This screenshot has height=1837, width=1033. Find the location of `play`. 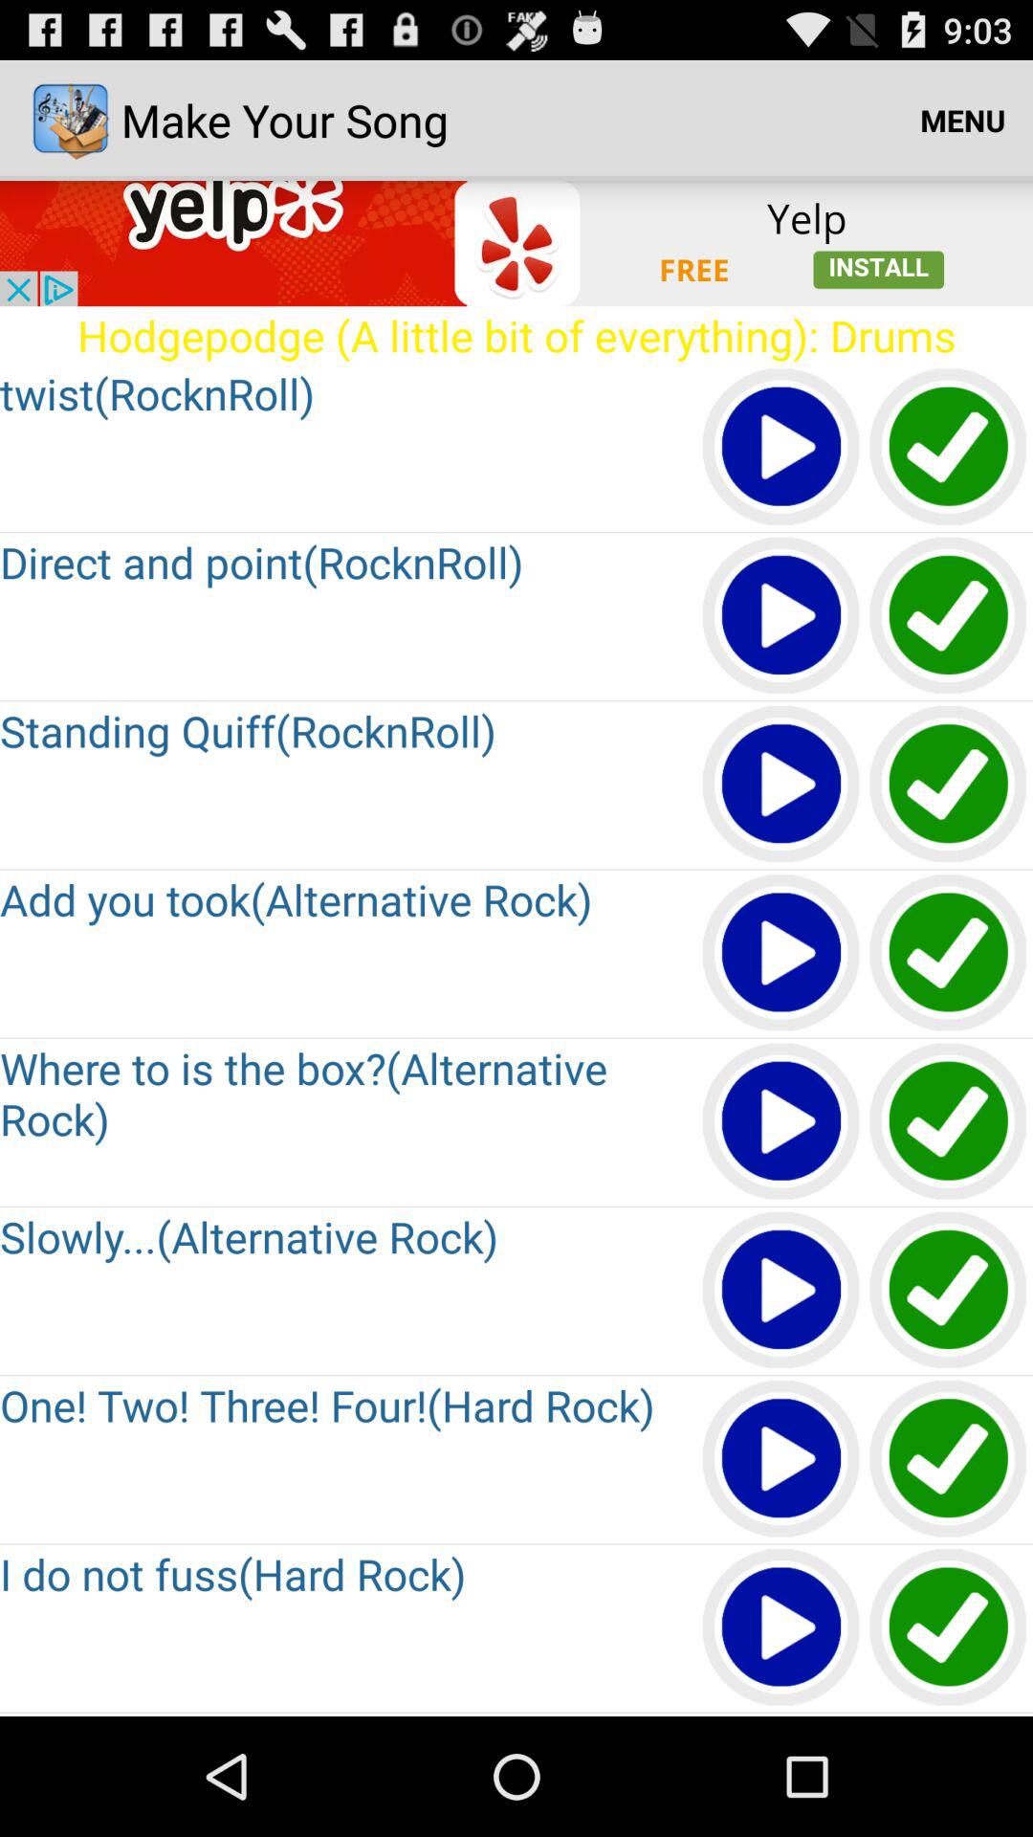

play is located at coordinates (782, 448).